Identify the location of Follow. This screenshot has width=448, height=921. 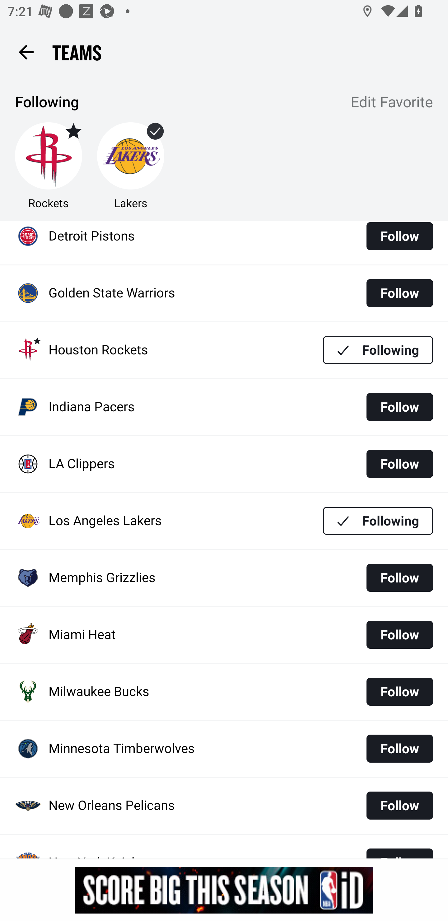
(399, 293).